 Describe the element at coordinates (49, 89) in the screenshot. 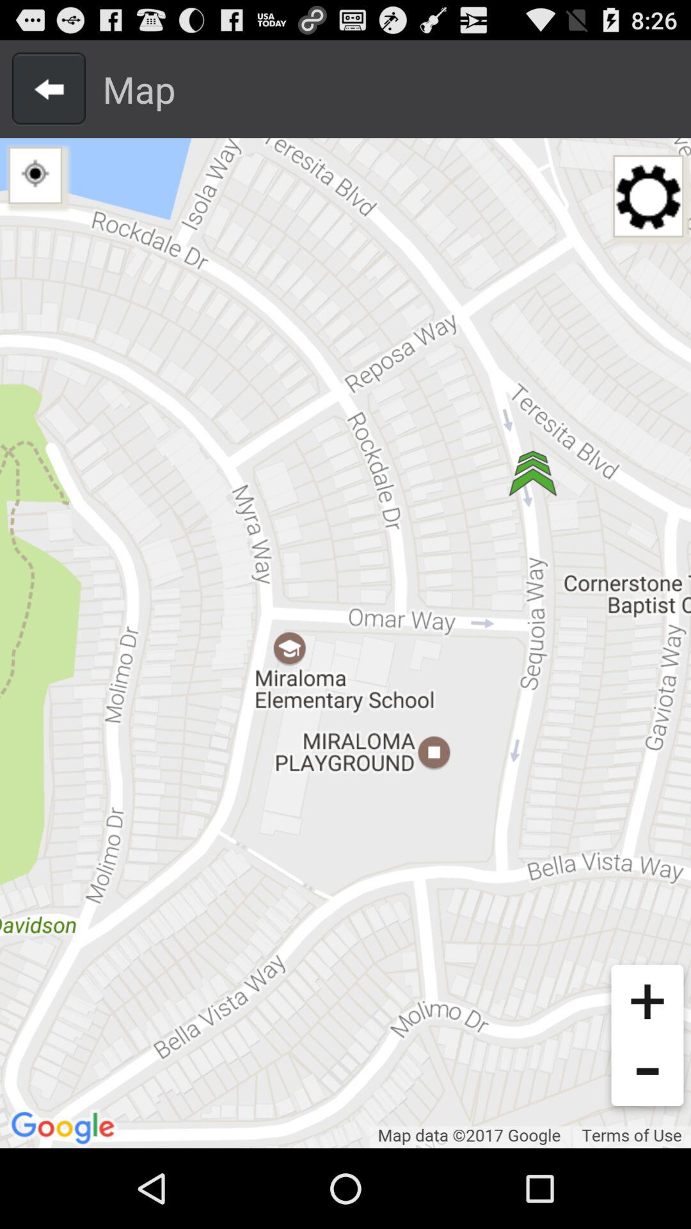

I see `go back` at that location.